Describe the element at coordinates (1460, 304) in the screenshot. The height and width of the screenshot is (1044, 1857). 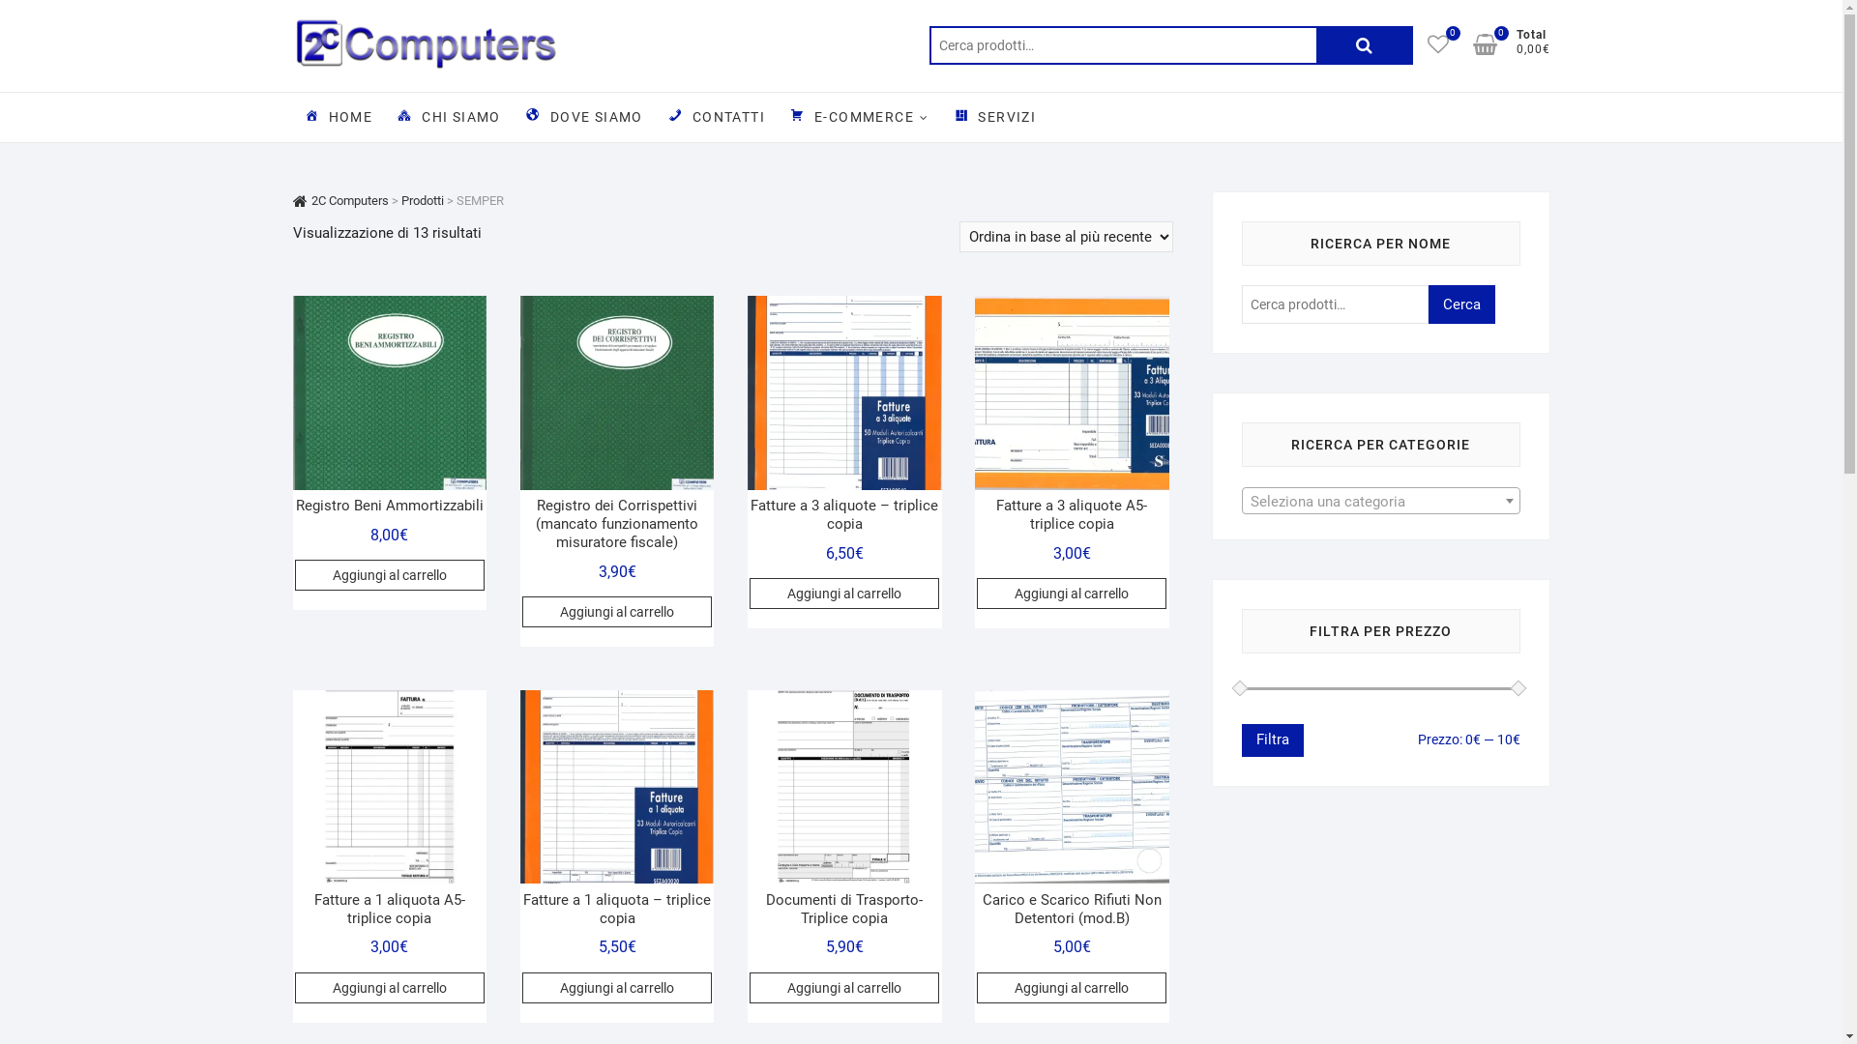
I see `Cerca` at that location.